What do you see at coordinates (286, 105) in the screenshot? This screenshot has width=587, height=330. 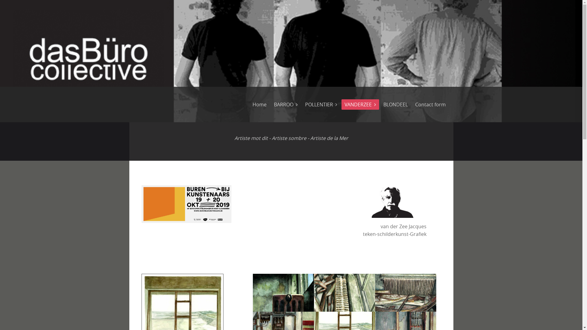 I see `BARROO` at bounding box center [286, 105].